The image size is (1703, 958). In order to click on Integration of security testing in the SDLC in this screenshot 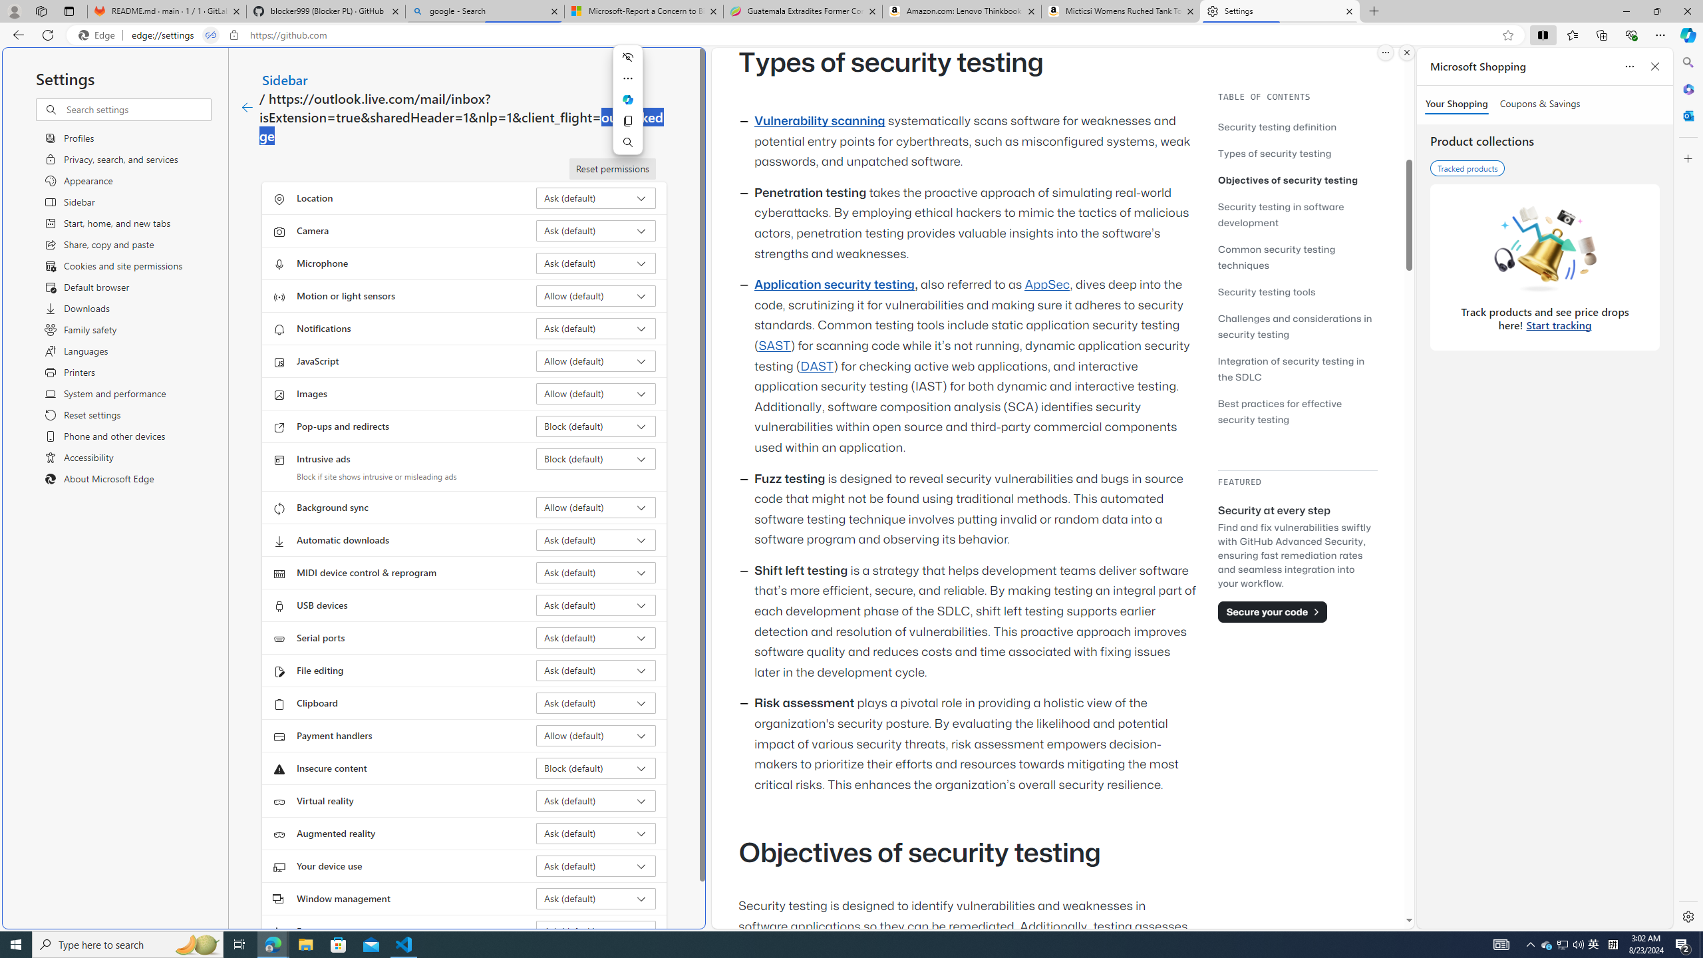, I will do `click(1297, 369)`.